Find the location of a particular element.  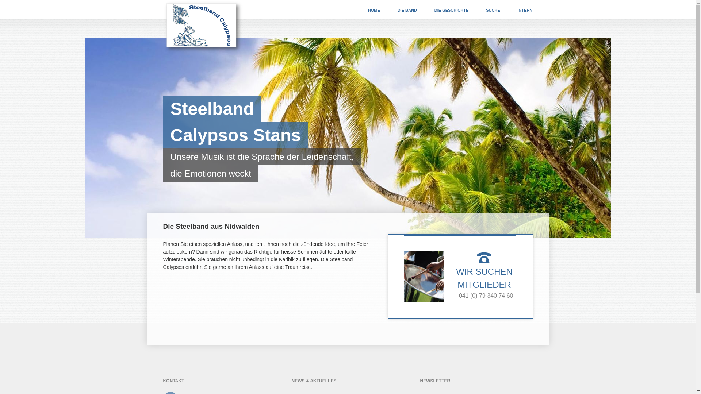

DIE GESCHICHTE is located at coordinates (452, 9).